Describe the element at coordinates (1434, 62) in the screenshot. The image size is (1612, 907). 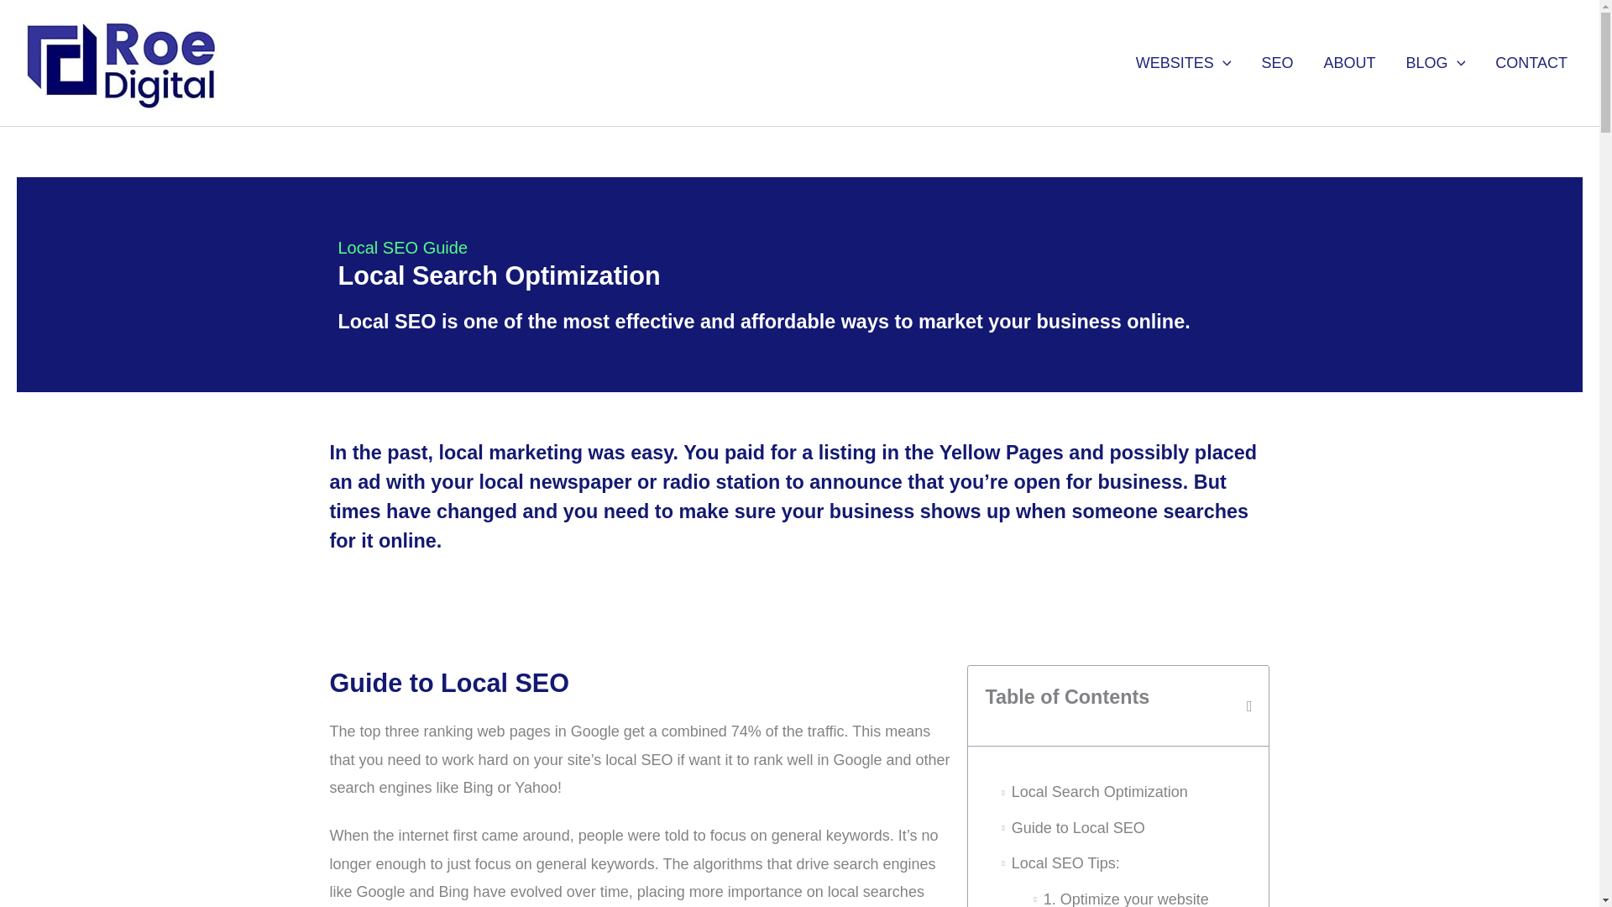
I see `BLOG` at that location.